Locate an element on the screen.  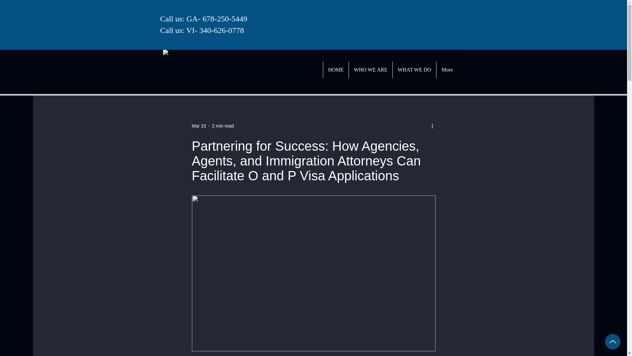
HOME is located at coordinates (336, 70).